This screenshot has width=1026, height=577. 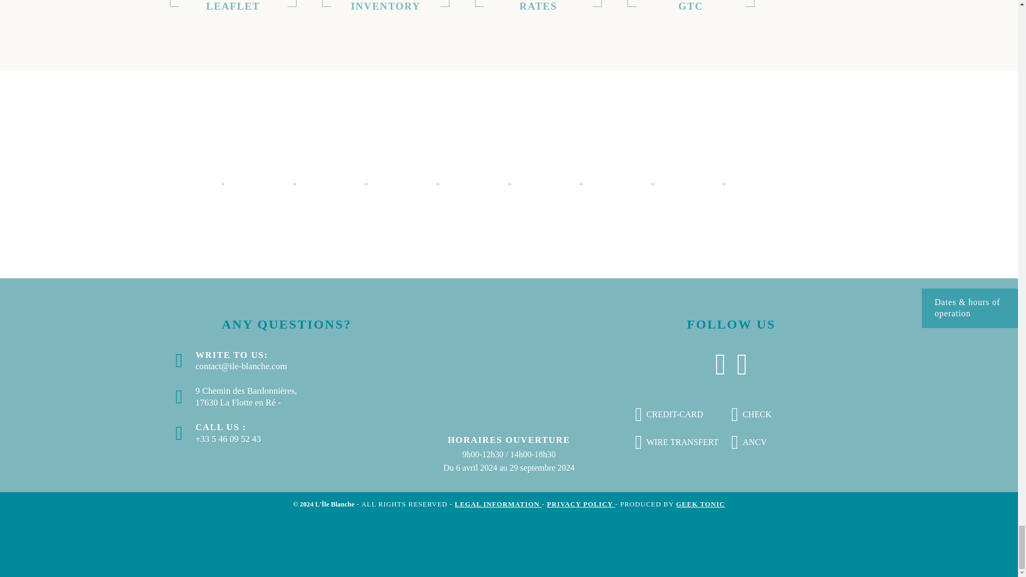 What do you see at coordinates (618, 180) in the screenshot?
I see `FNHPA` at bounding box center [618, 180].